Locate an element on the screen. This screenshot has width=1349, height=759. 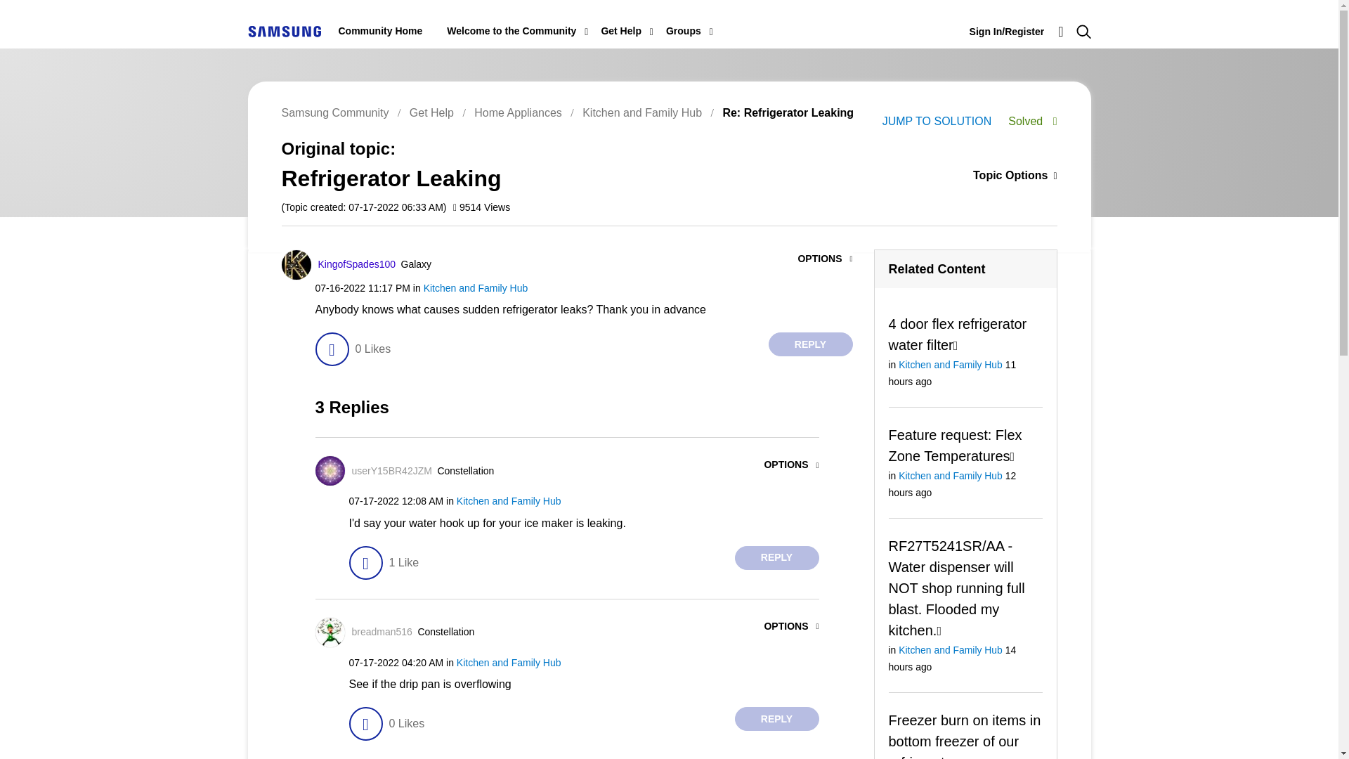
Samsung is located at coordinates (284, 31).